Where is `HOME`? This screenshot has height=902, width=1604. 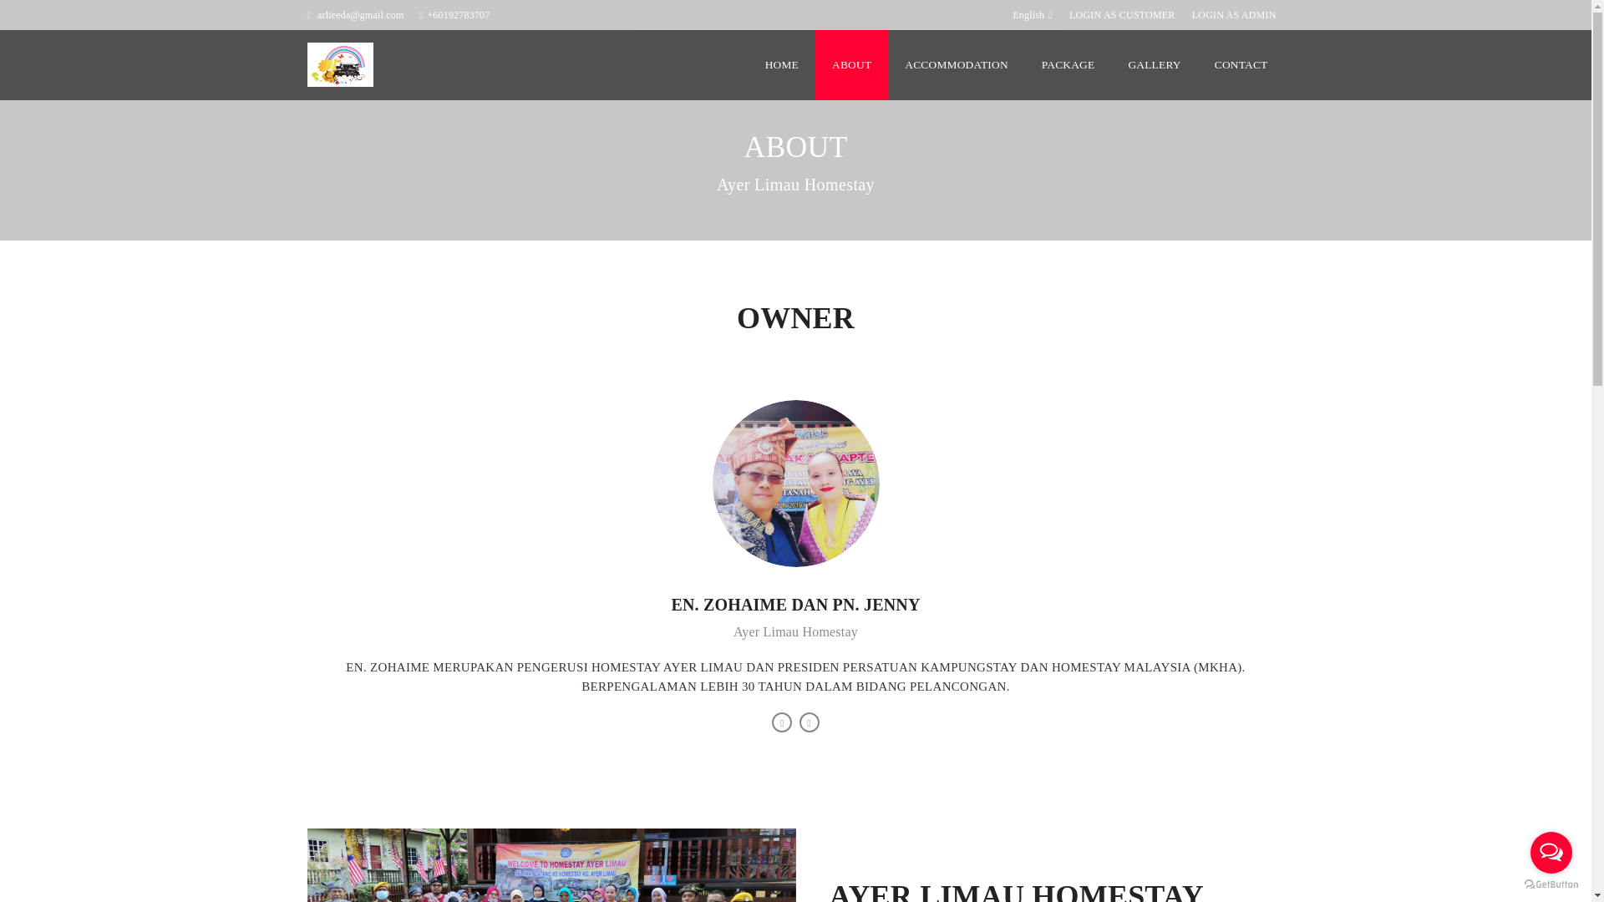 HOME is located at coordinates (782, 64).